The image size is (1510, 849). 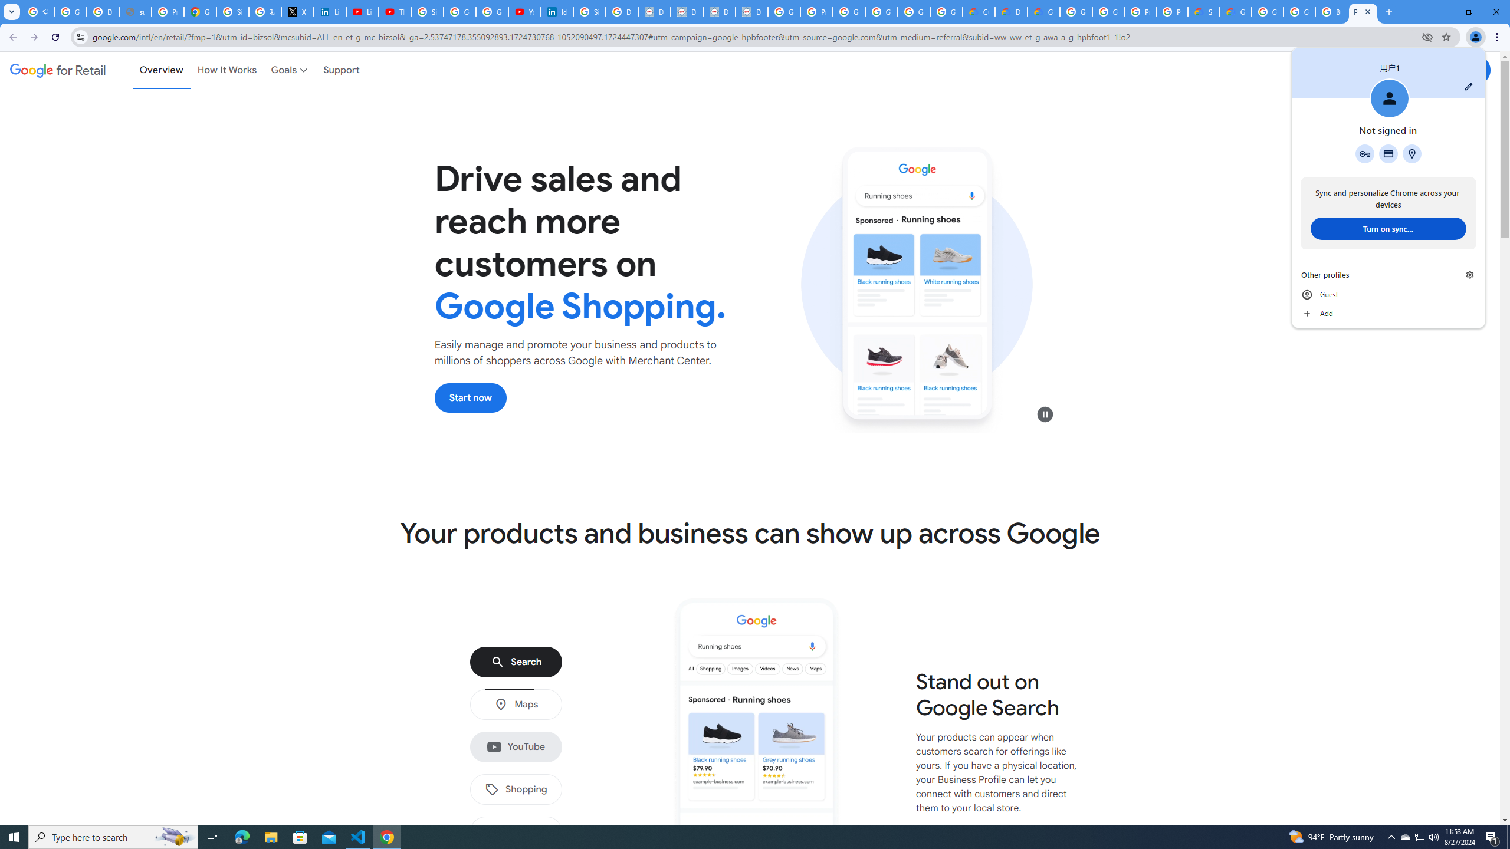 What do you see at coordinates (1388, 153) in the screenshot?
I see `Payment methods` at bounding box center [1388, 153].